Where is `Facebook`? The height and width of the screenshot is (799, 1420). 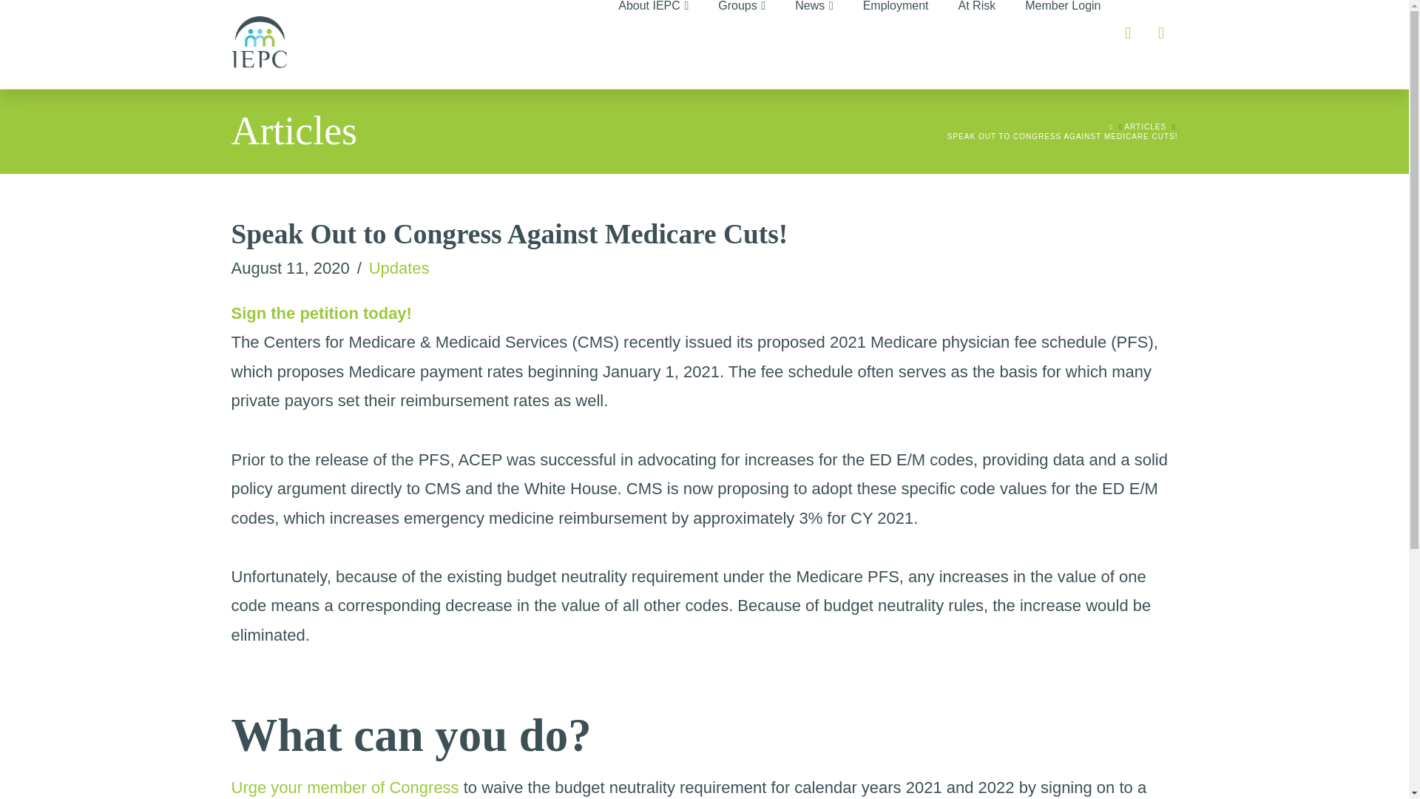 Facebook is located at coordinates (1127, 33).